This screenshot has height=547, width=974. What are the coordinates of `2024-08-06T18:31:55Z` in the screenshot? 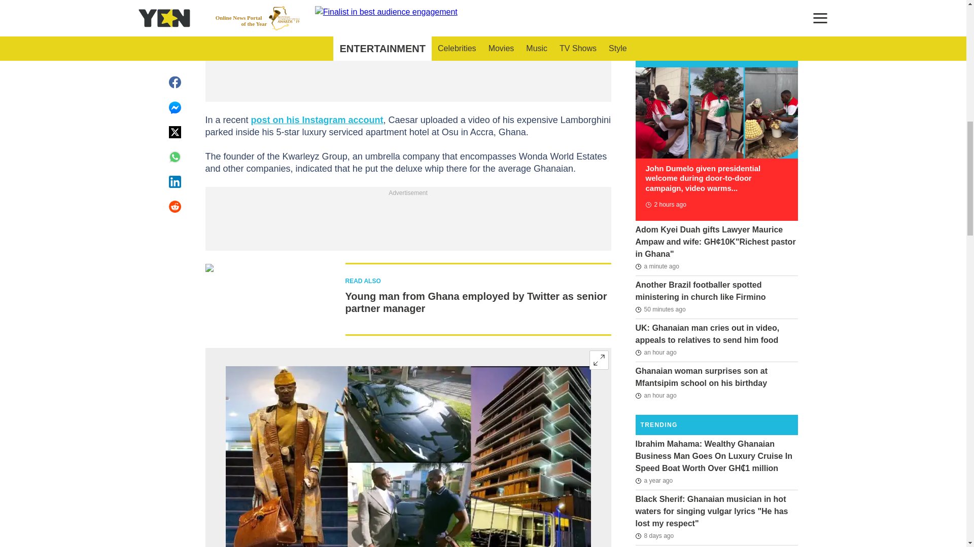 It's located at (655, 353).